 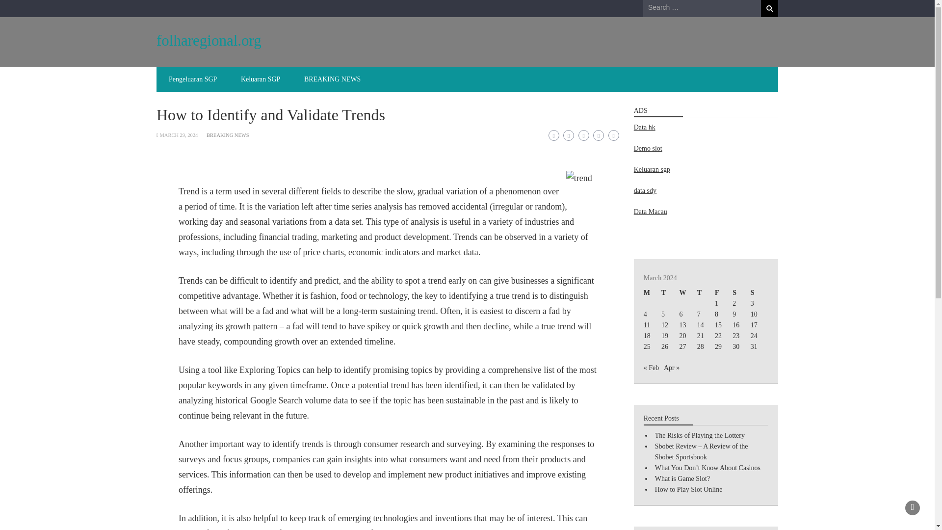 I want to click on Friday, so click(x=724, y=293).